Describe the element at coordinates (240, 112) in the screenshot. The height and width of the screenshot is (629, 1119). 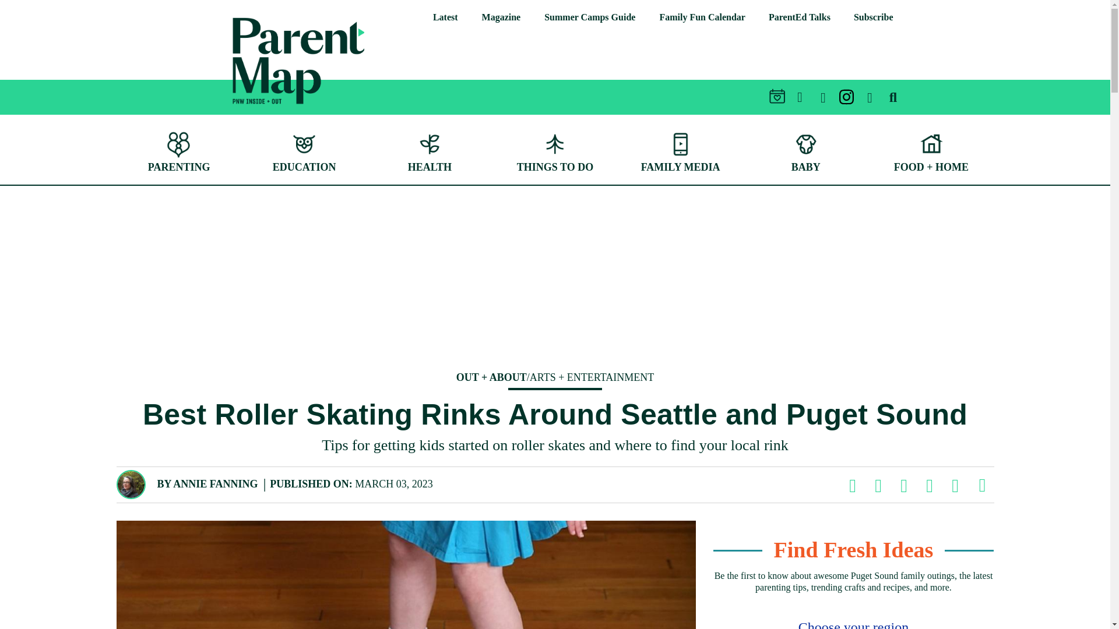
I see `Home` at that location.